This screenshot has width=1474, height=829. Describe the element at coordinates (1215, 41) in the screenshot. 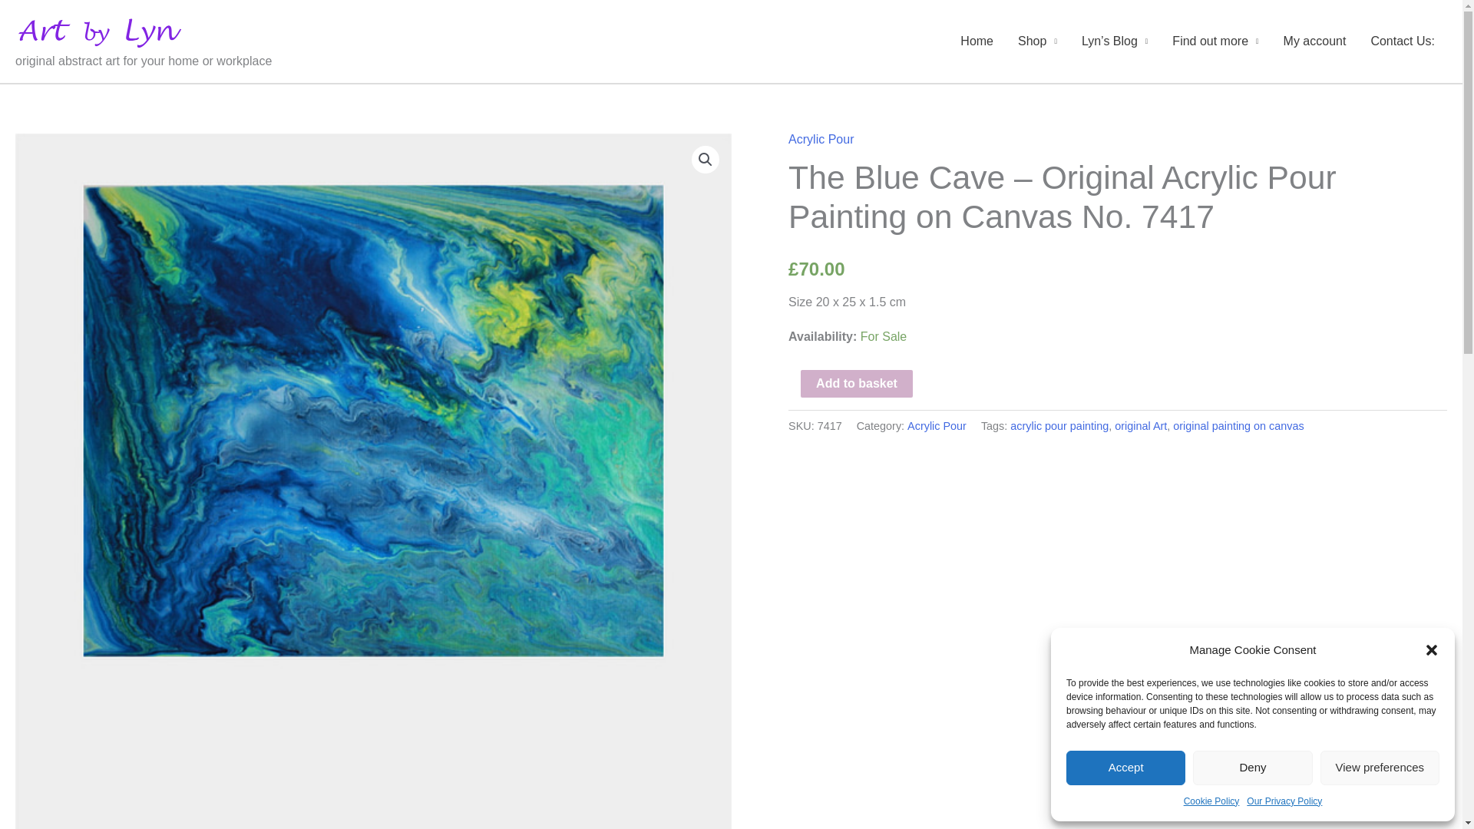

I see `Find out more` at that location.